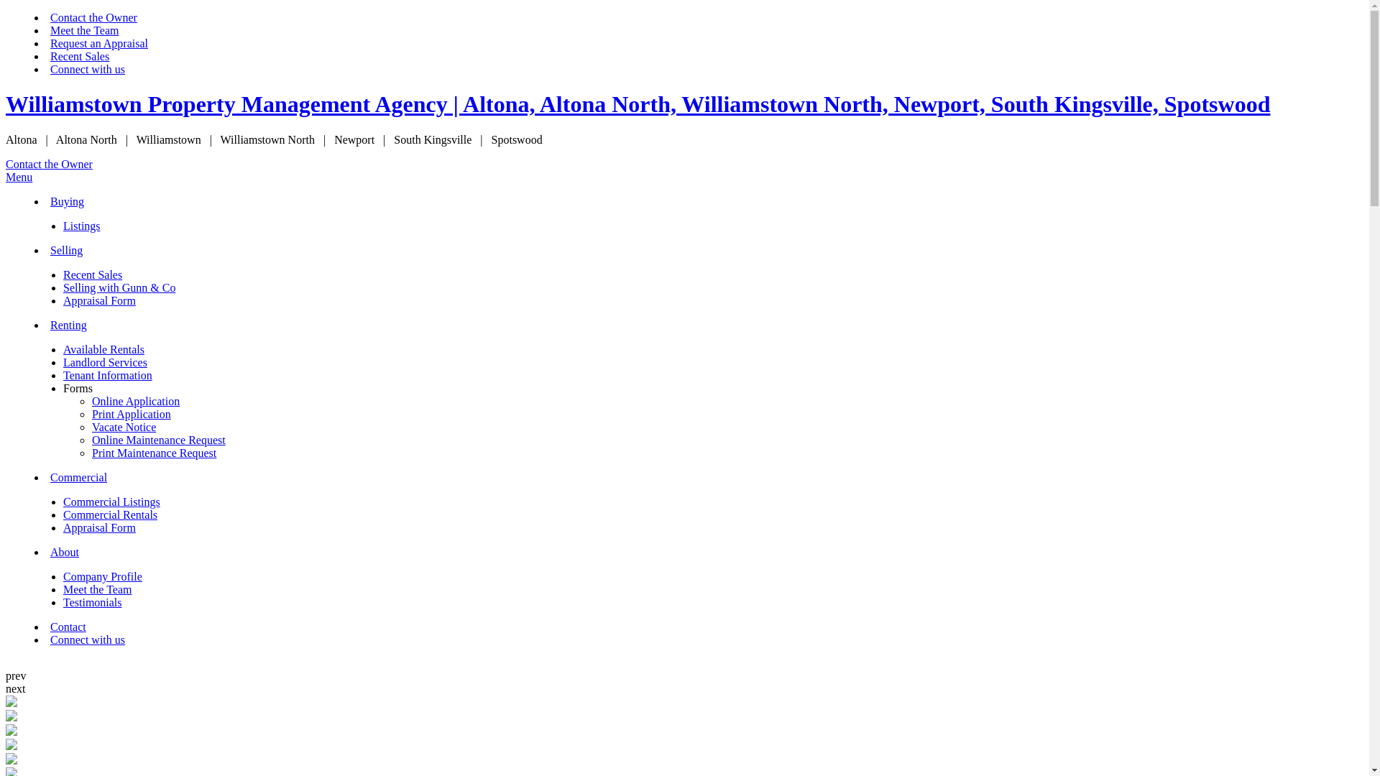 The height and width of the screenshot is (776, 1380). What do you see at coordinates (69, 325) in the screenshot?
I see `Renting` at bounding box center [69, 325].